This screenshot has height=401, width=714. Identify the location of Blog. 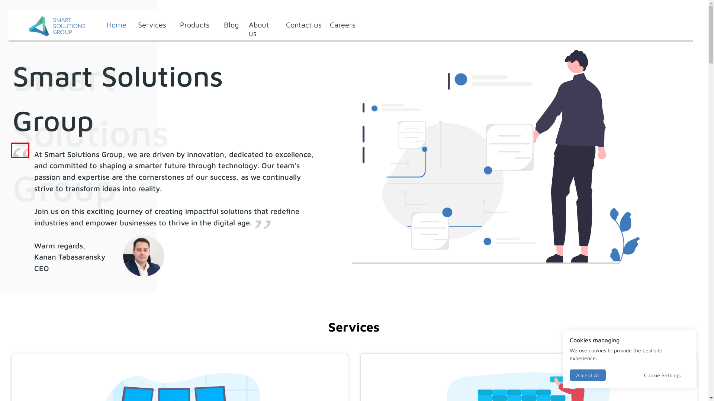
(231, 25).